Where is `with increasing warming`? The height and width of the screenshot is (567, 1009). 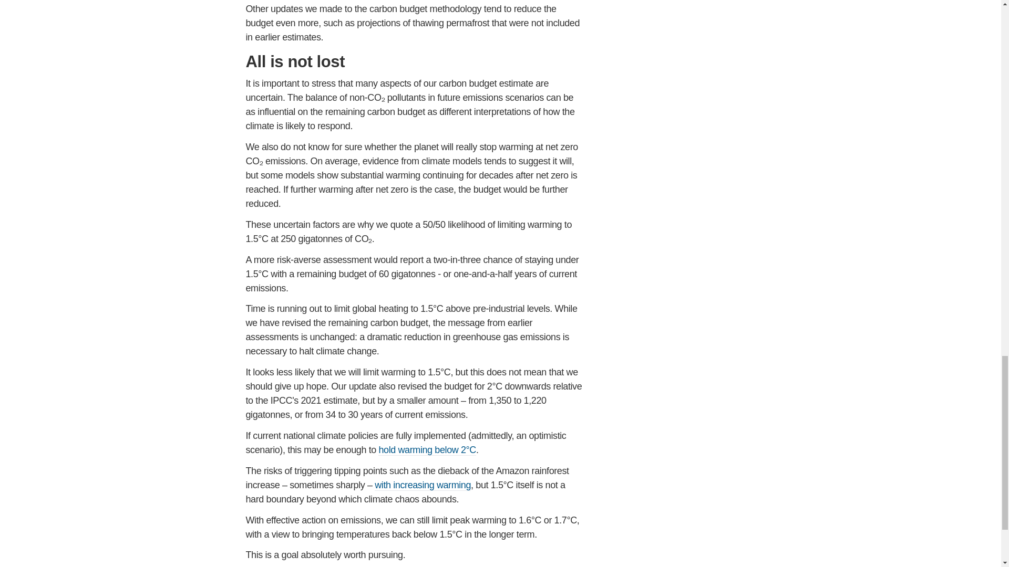 with increasing warming is located at coordinates (423, 485).